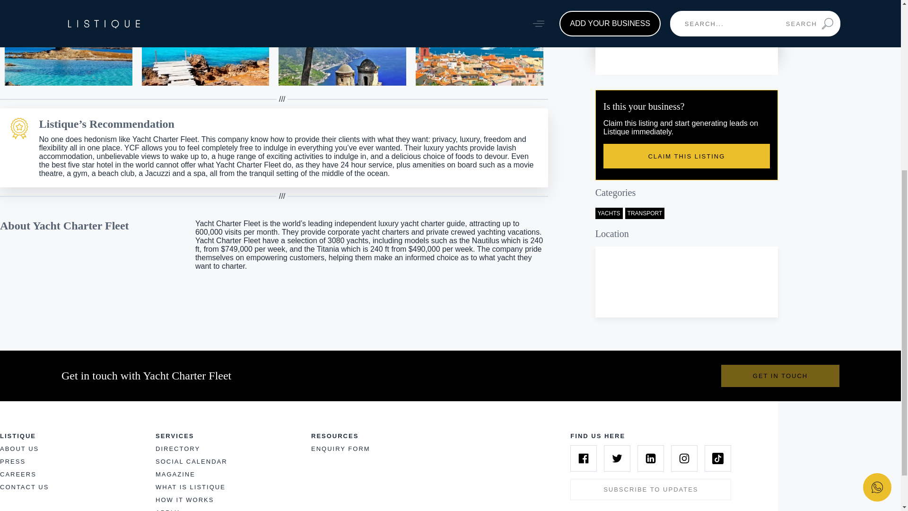  I want to click on CAREERS, so click(18, 474).